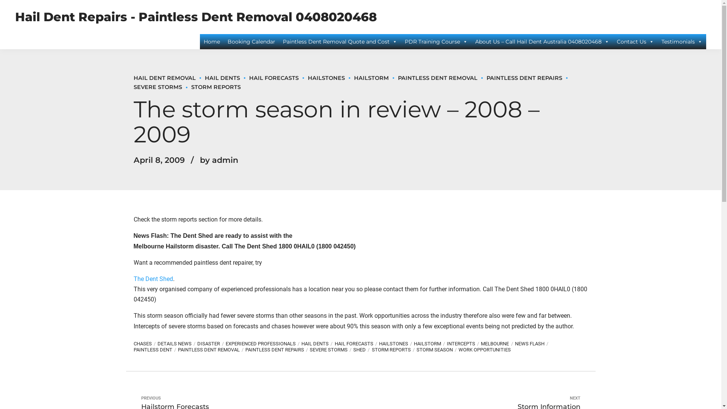 The height and width of the screenshot is (409, 727). Describe the element at coordinates (318, 344) in the screenshot. I see `HAIL DENTS` at that location.